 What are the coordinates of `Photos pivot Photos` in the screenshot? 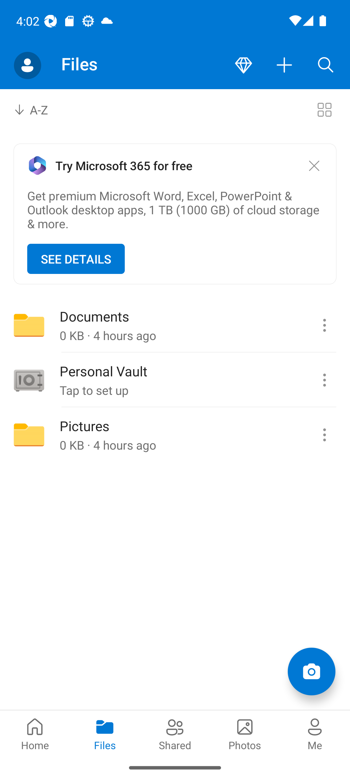 It's located at (245, 733).